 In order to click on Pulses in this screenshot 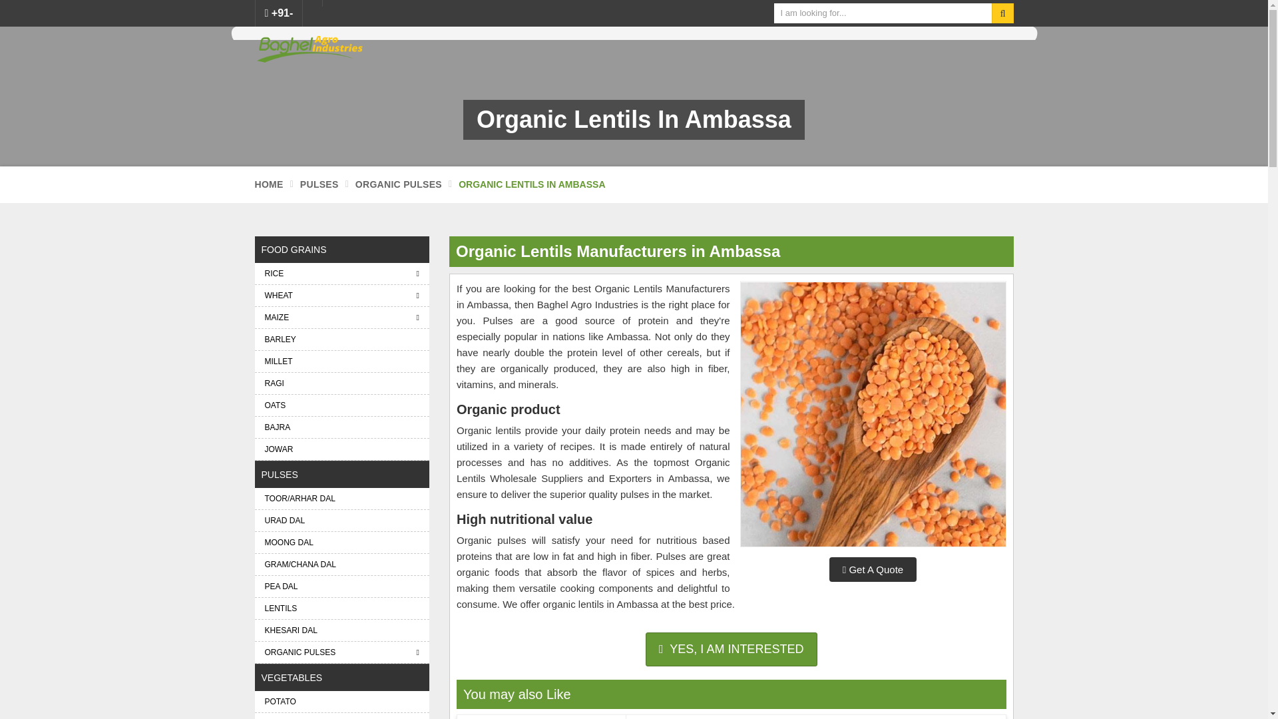, I will do `click(319, 184)`.